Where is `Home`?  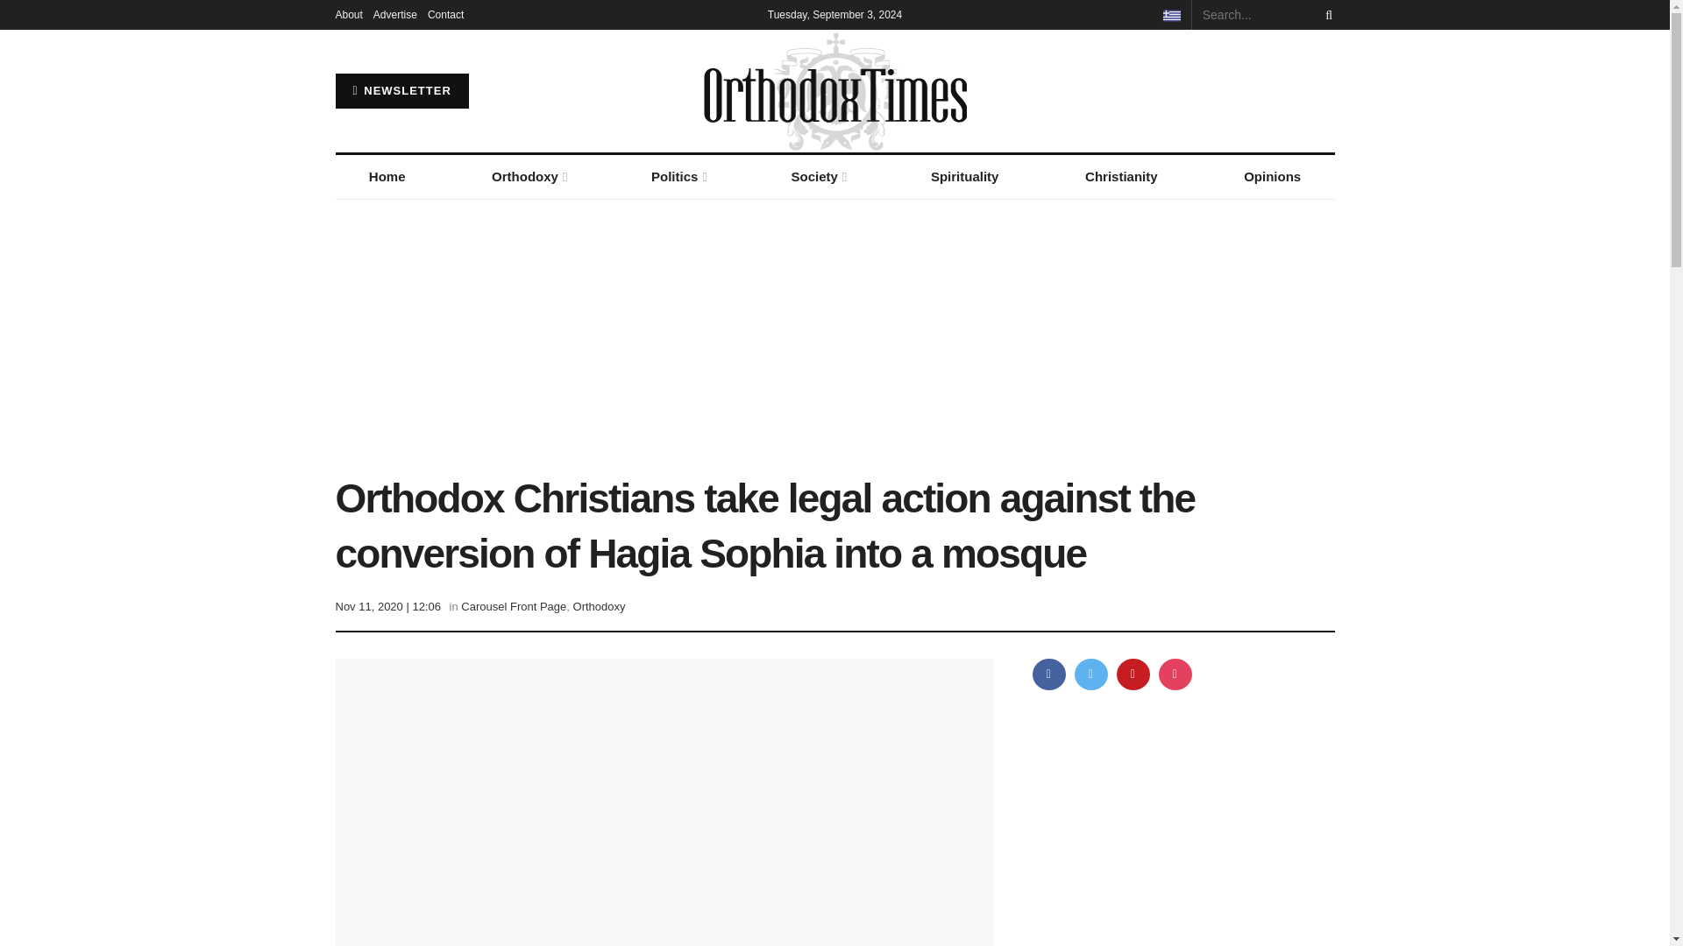 Home is located at coordinates (386, 177).